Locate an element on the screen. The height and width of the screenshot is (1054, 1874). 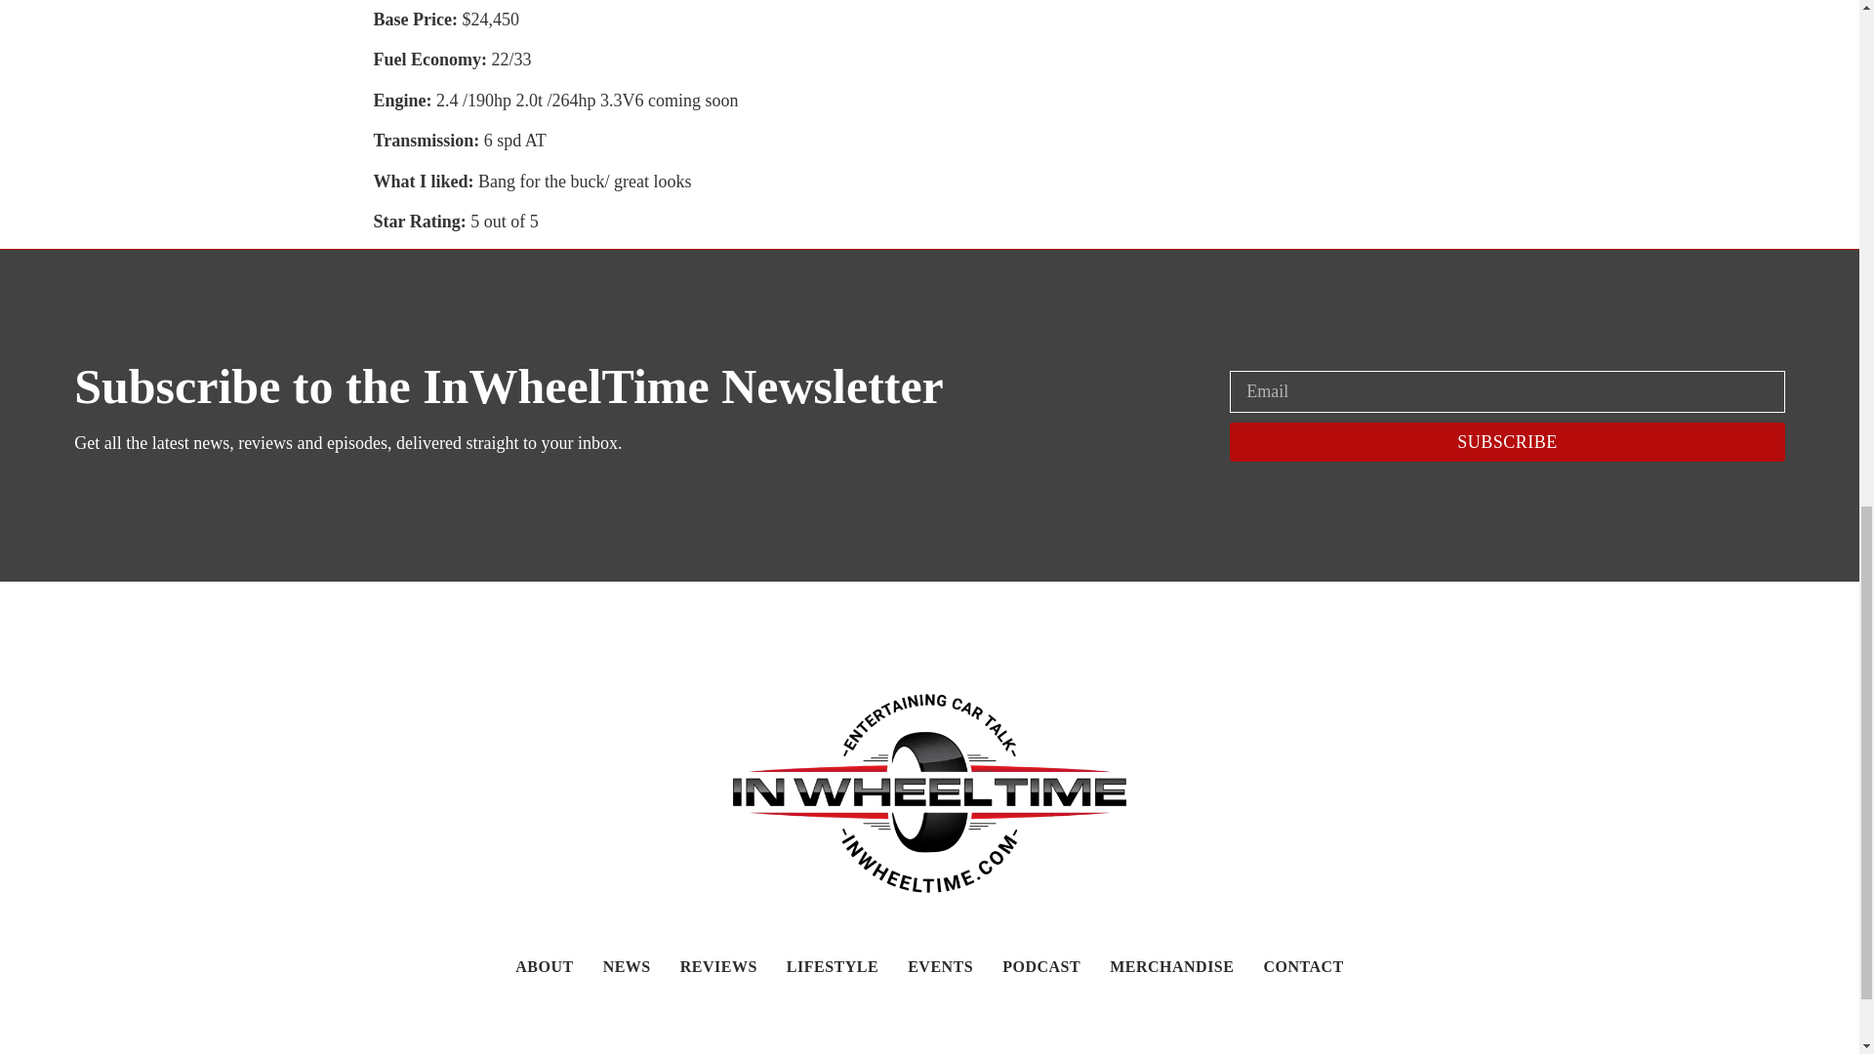
CONTACT is located at coordinates (1303, 966).